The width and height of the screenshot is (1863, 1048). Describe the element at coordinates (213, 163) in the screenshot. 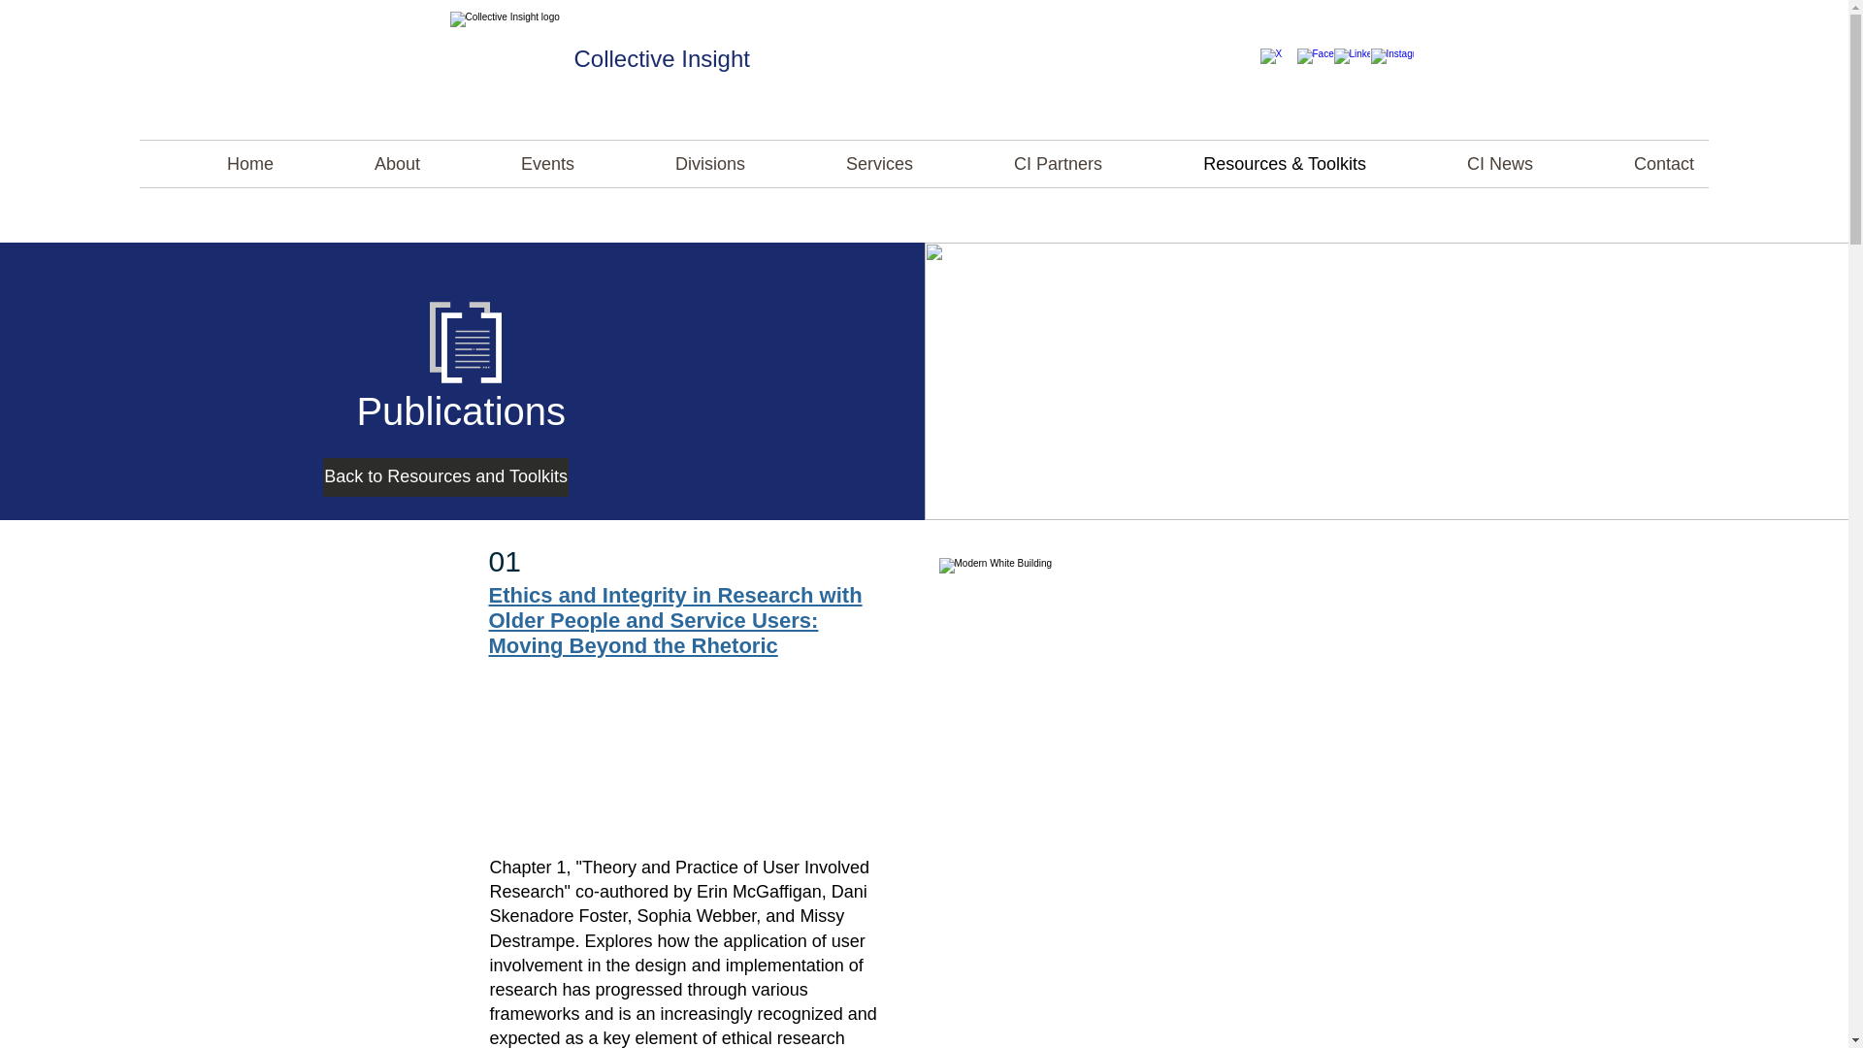

I see `Home` at that location.